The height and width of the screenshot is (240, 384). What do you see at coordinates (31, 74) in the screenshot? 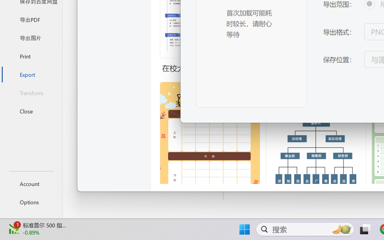
I see `Export` at bounding box center [31, 74].